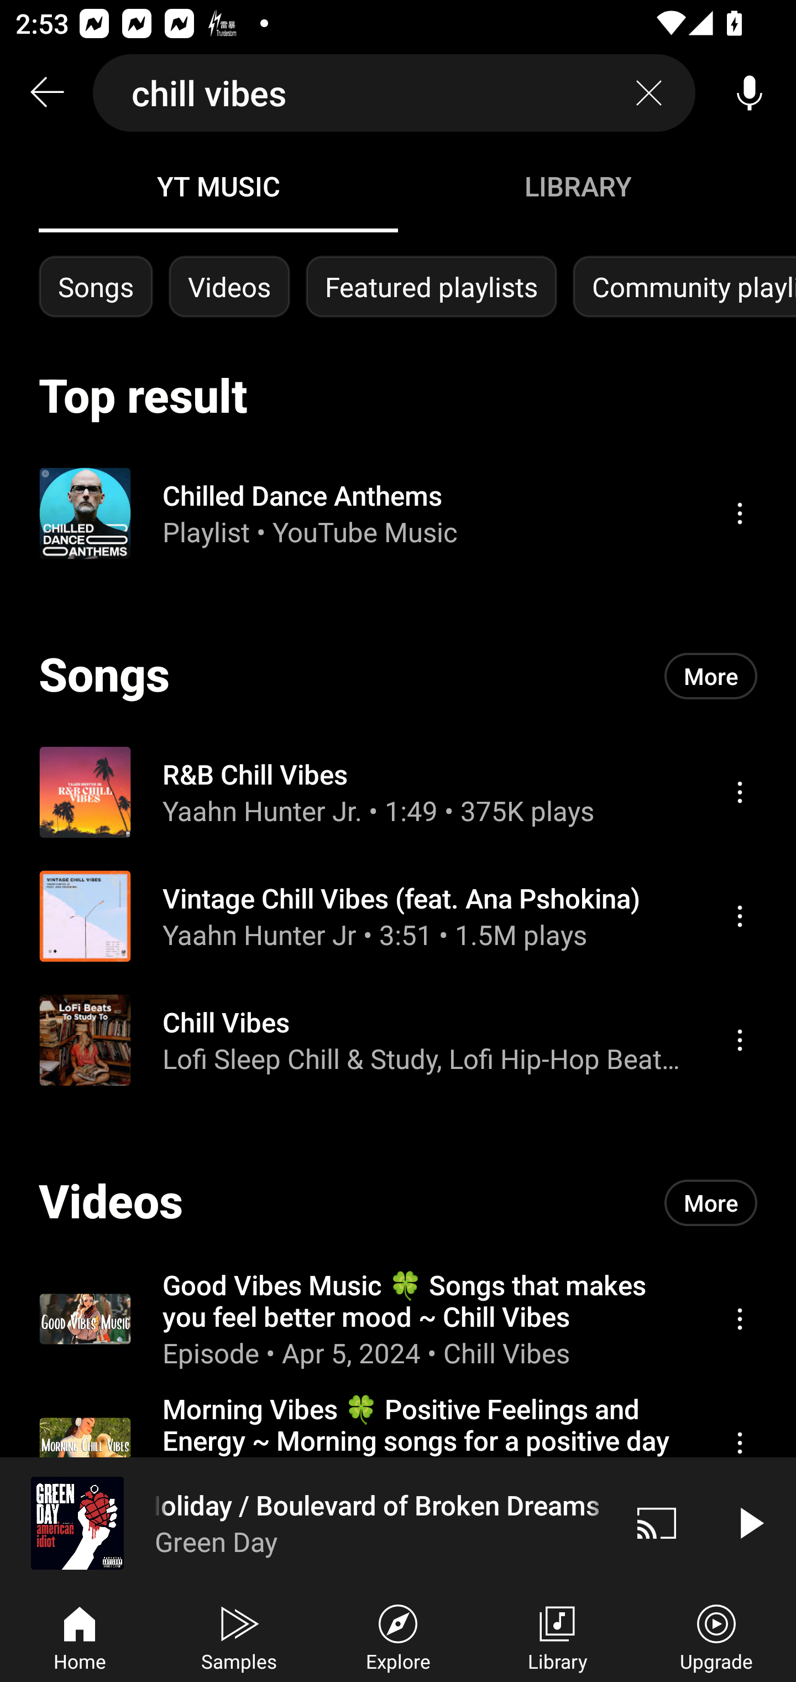  I want to click on Menu, so click(740, 916).